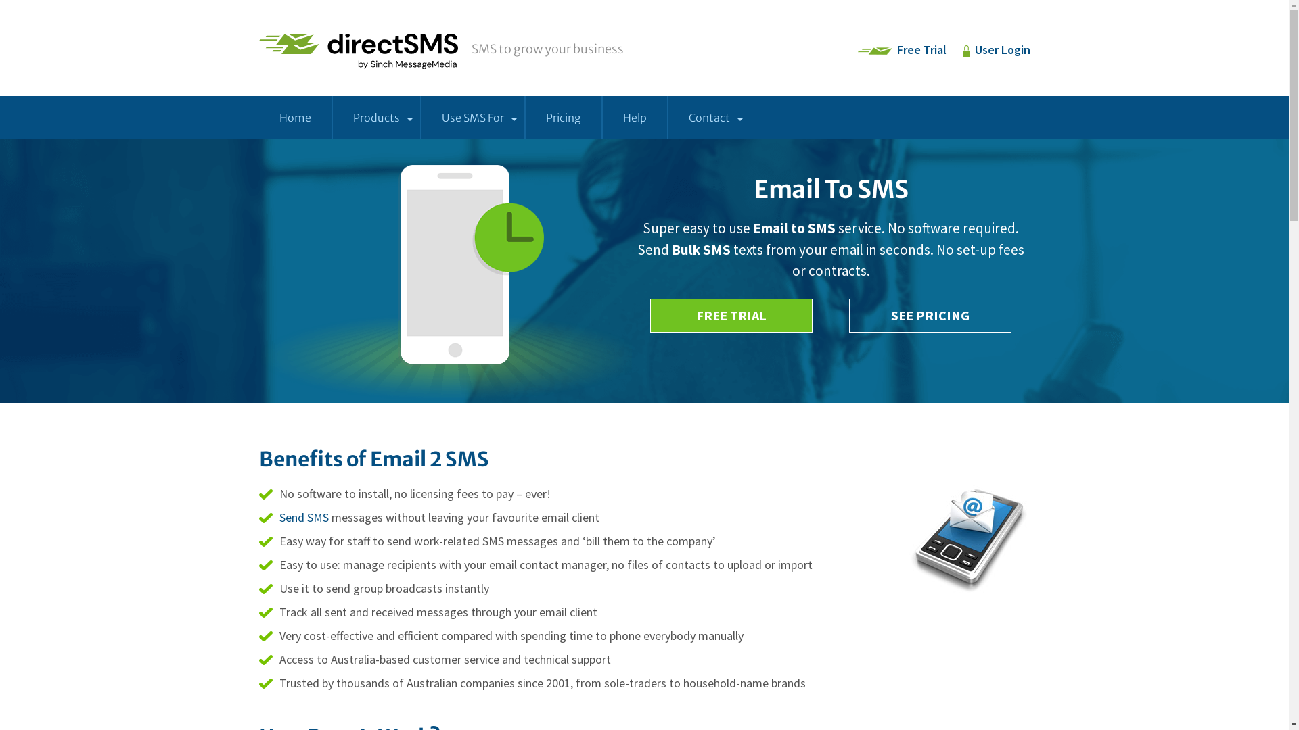 The image size is (1299, 730). What do you see at coordinates (376, 118) in the screenshot?
I see `Products` at bounding box center [376, 118].